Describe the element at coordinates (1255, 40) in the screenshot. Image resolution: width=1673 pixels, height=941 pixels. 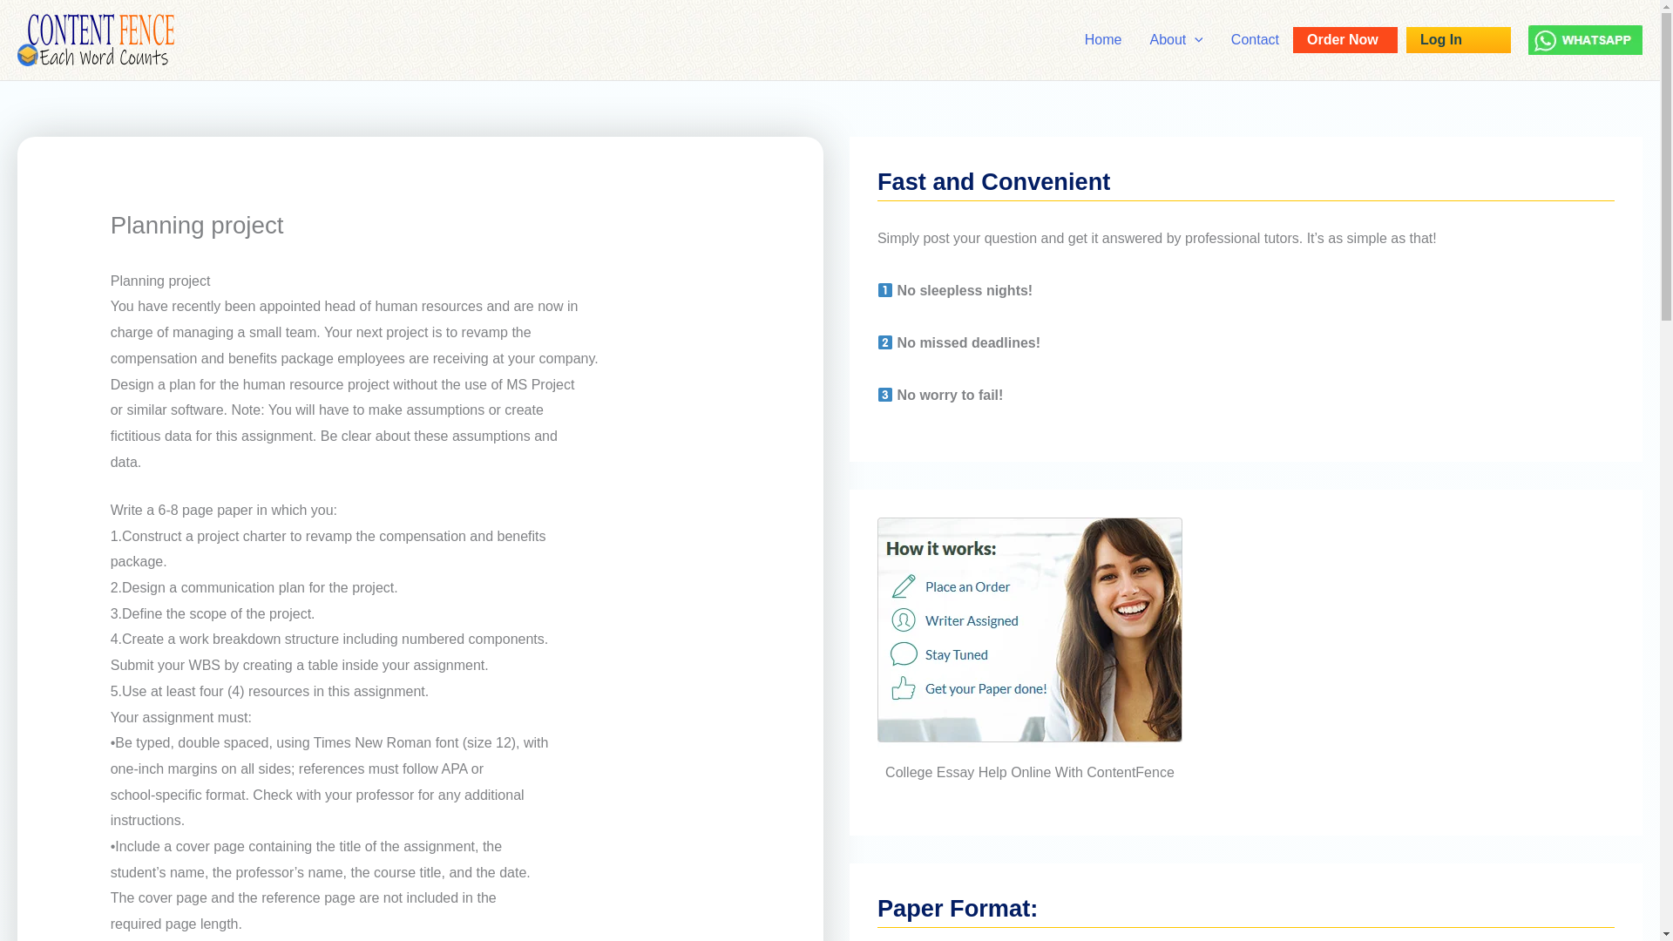
I see `Contact` at that location.